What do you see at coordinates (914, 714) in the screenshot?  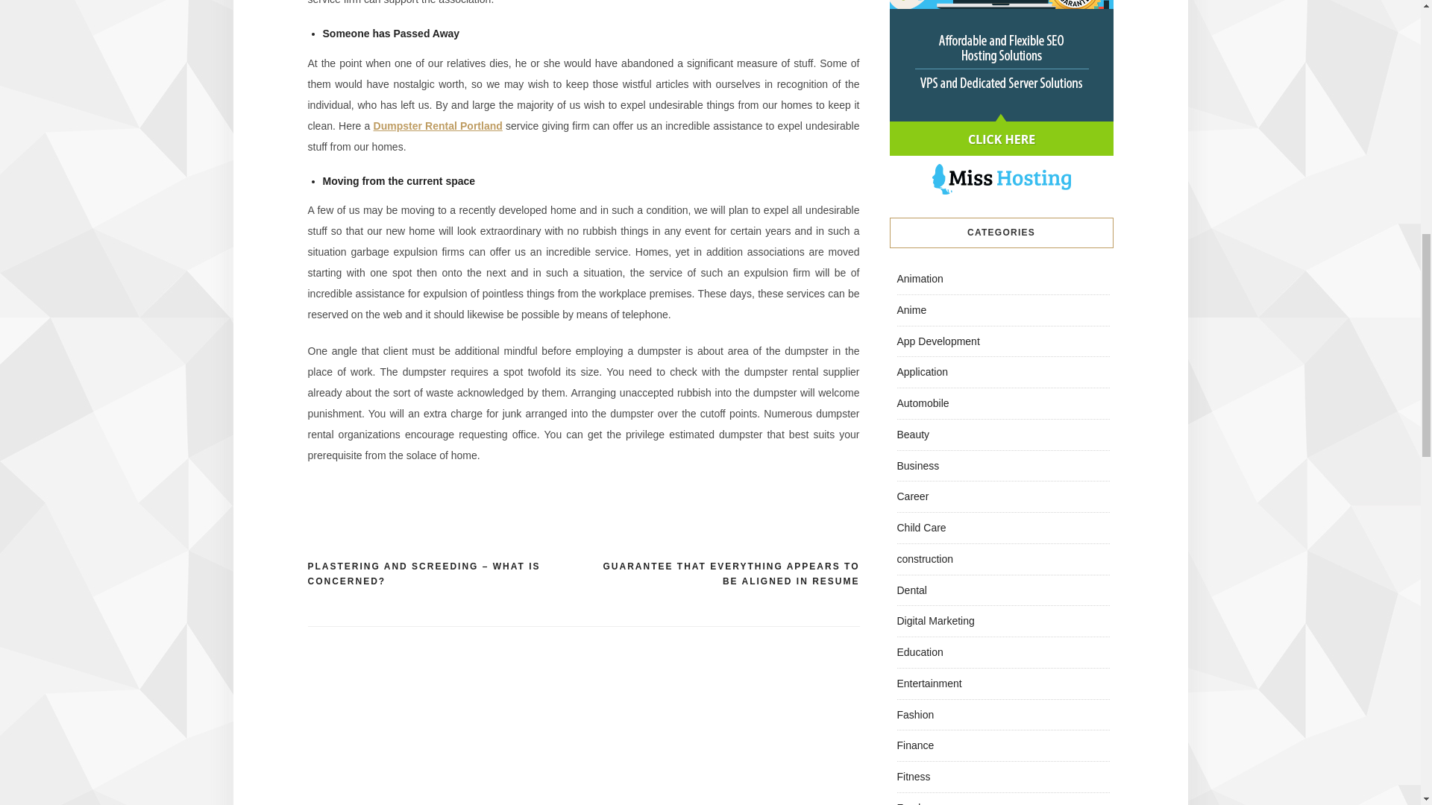 I see `Fashion` at bounding box center [914, 714].